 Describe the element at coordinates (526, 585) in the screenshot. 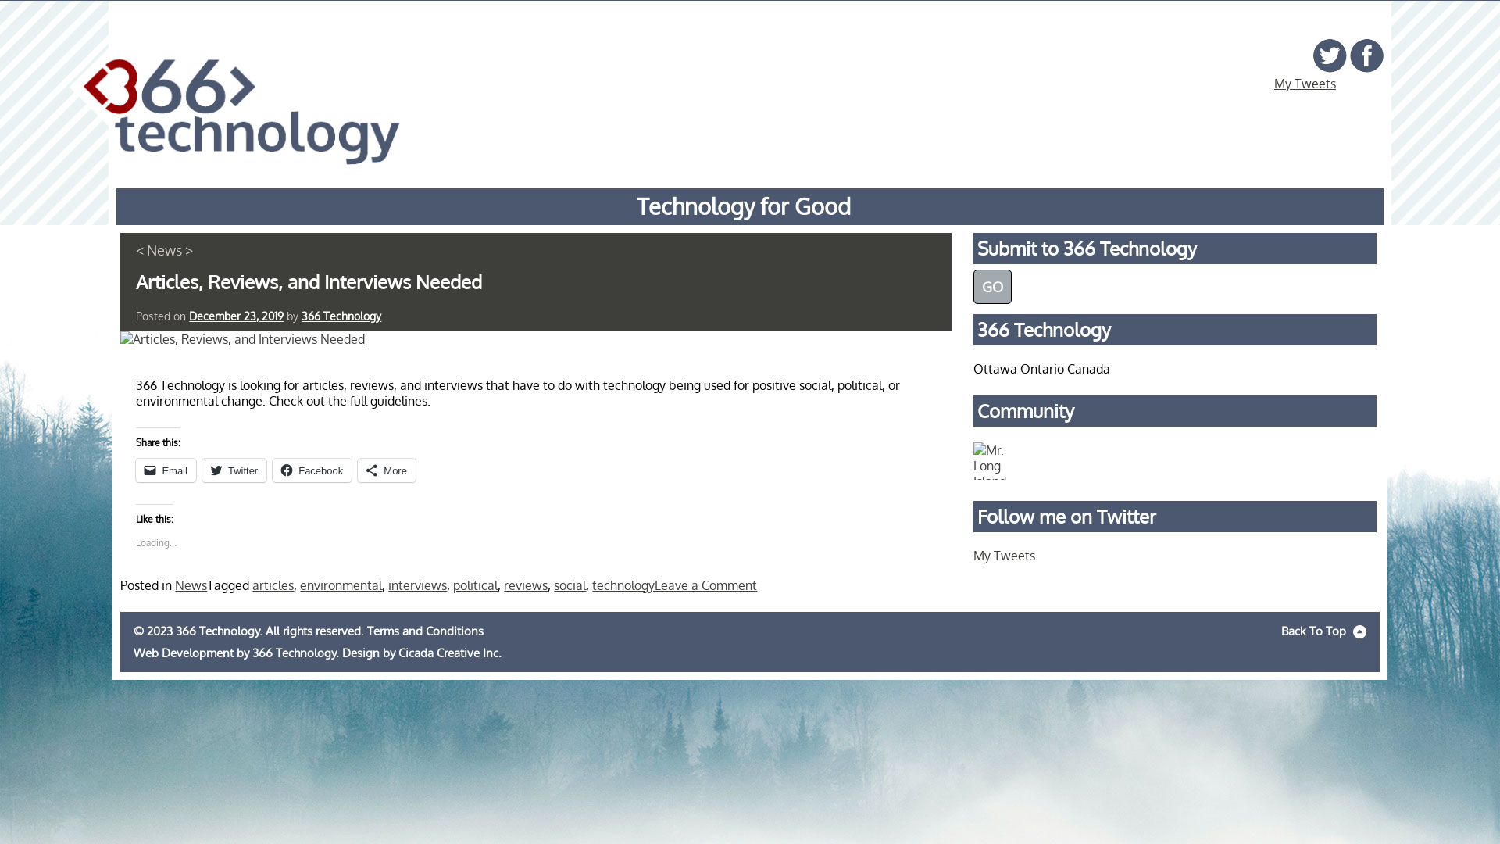

I see `reviews` at that location.